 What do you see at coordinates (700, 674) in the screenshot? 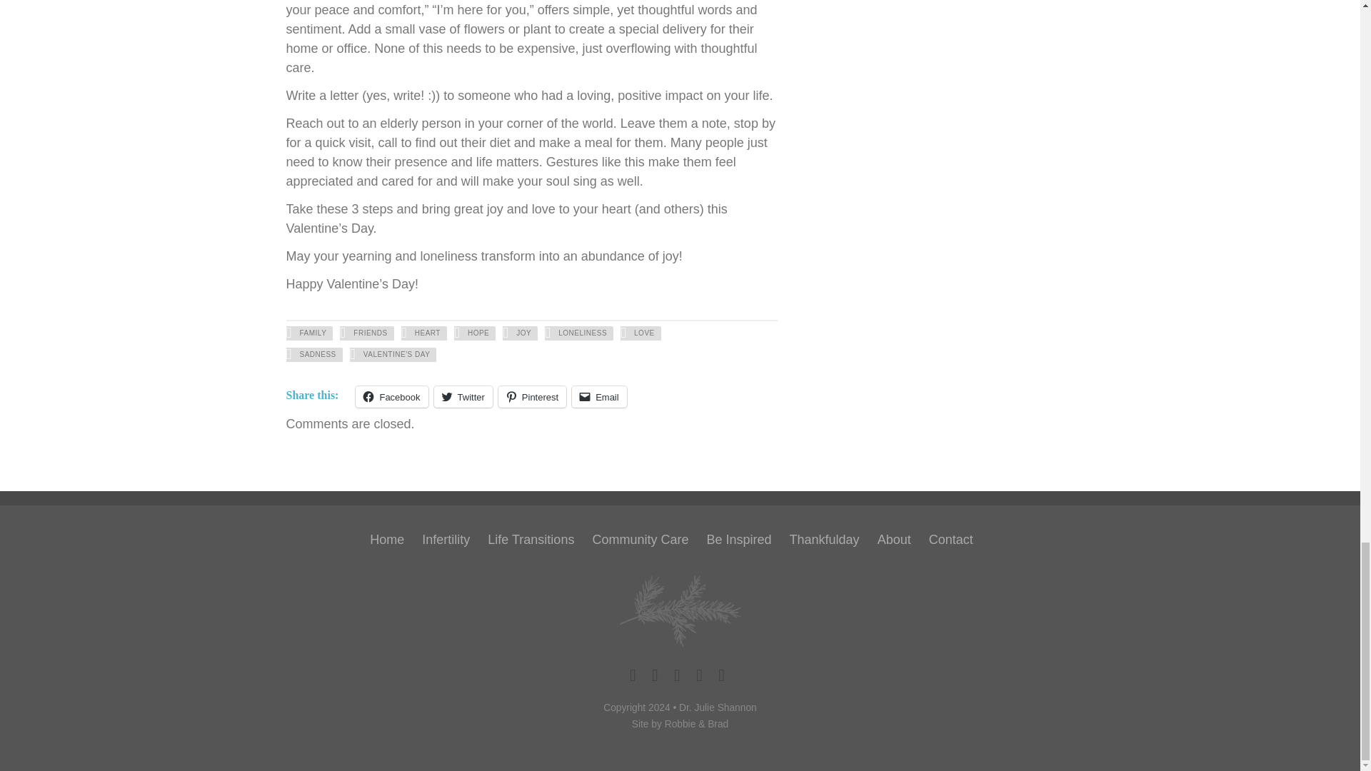
I see `Get blog posts via email` at bounding box center [700, 674].